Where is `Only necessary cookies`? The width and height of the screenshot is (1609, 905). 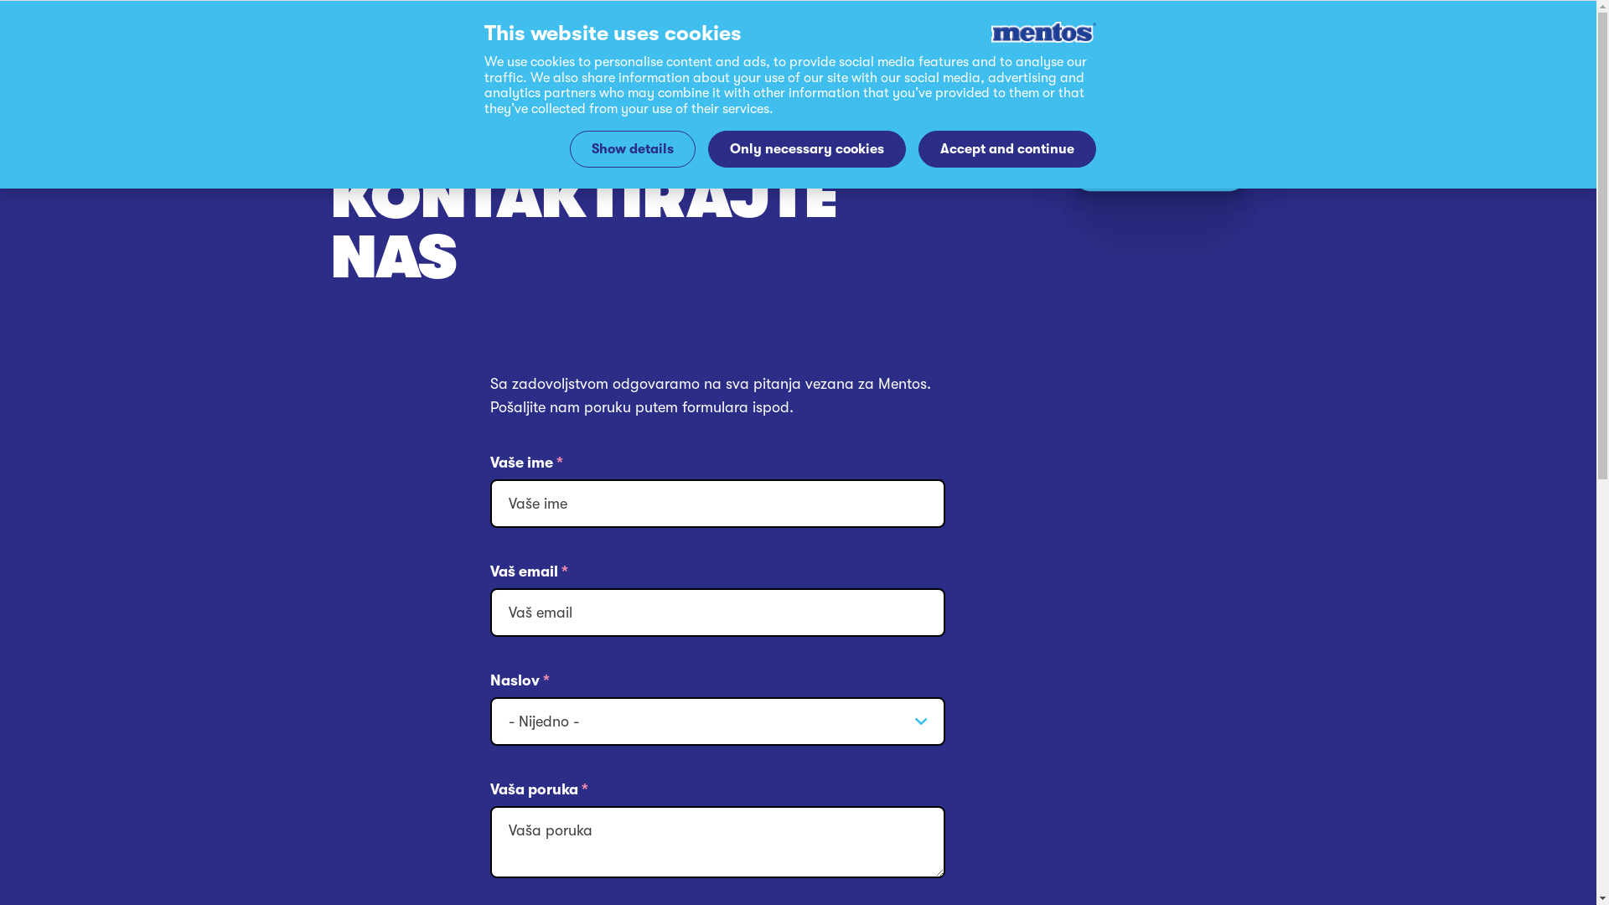 Only necessary cookies is located at coordinates (806, 149).